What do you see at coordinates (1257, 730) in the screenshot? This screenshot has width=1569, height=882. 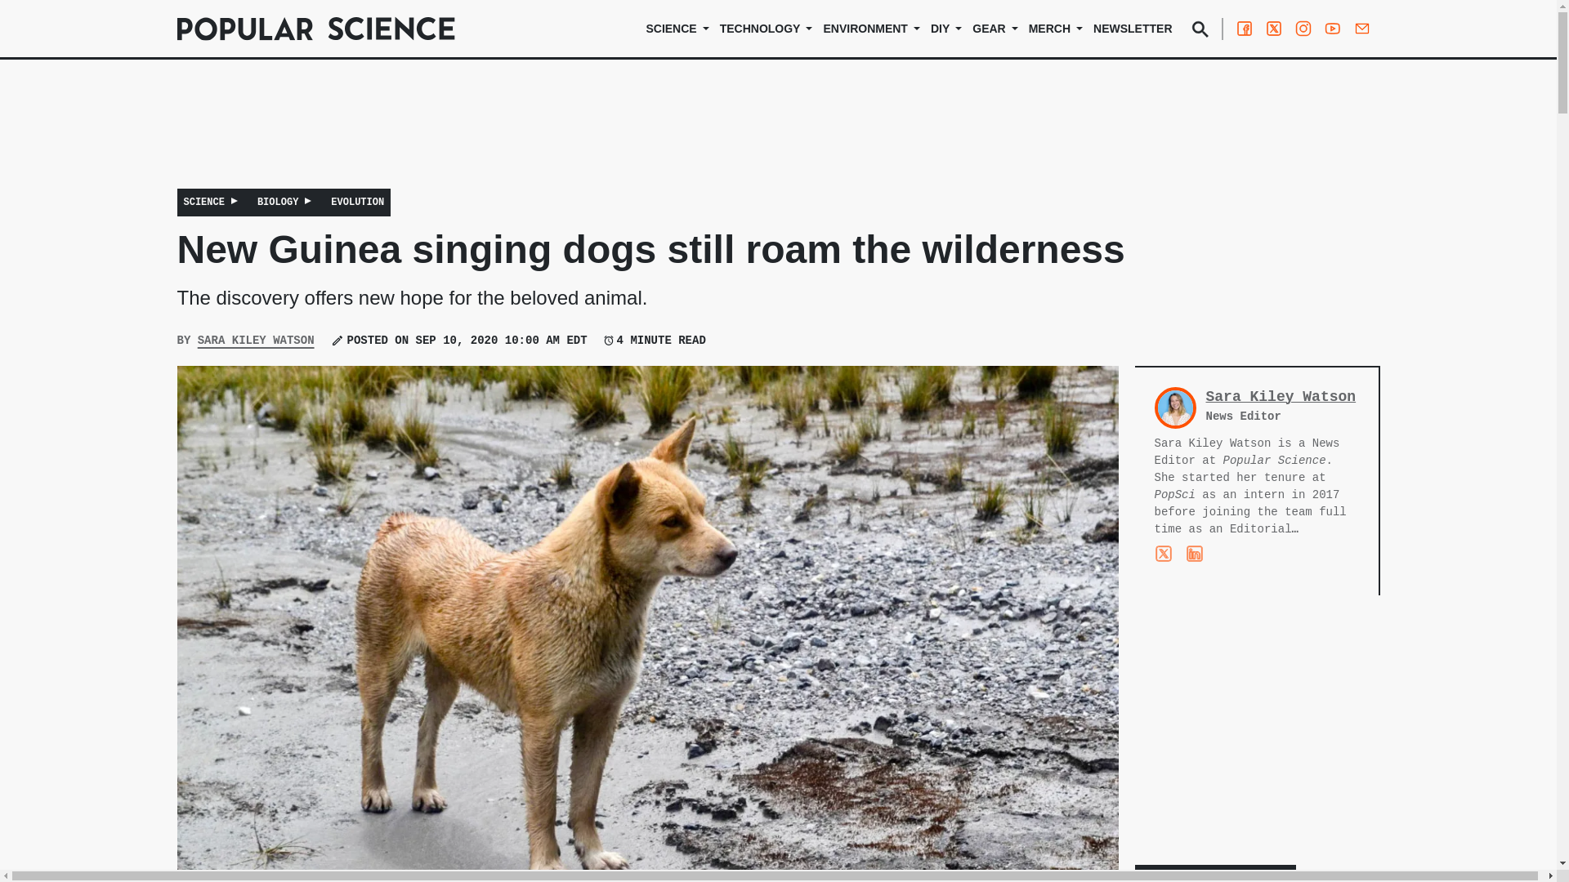 I see `3rd party ad content` at bounding box center [1257, 730].